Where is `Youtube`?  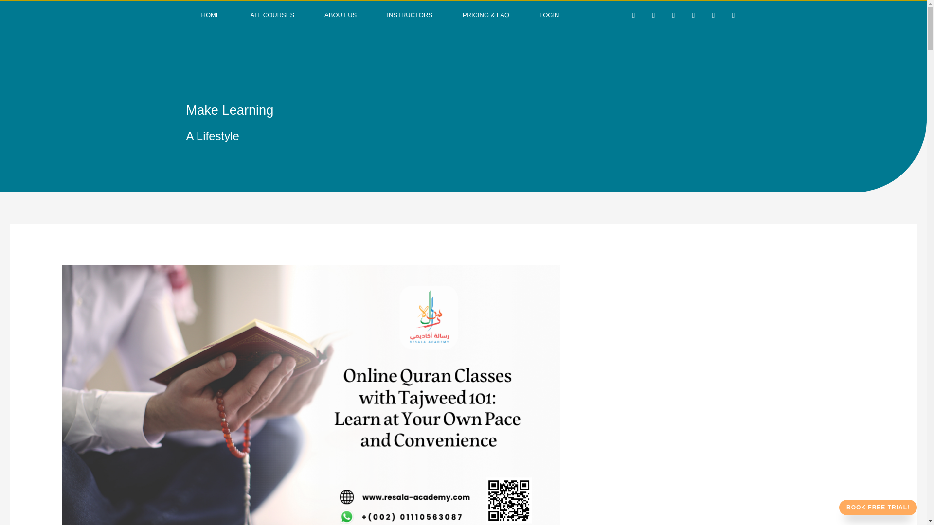
Youtube is located at coordinates (713, 15).